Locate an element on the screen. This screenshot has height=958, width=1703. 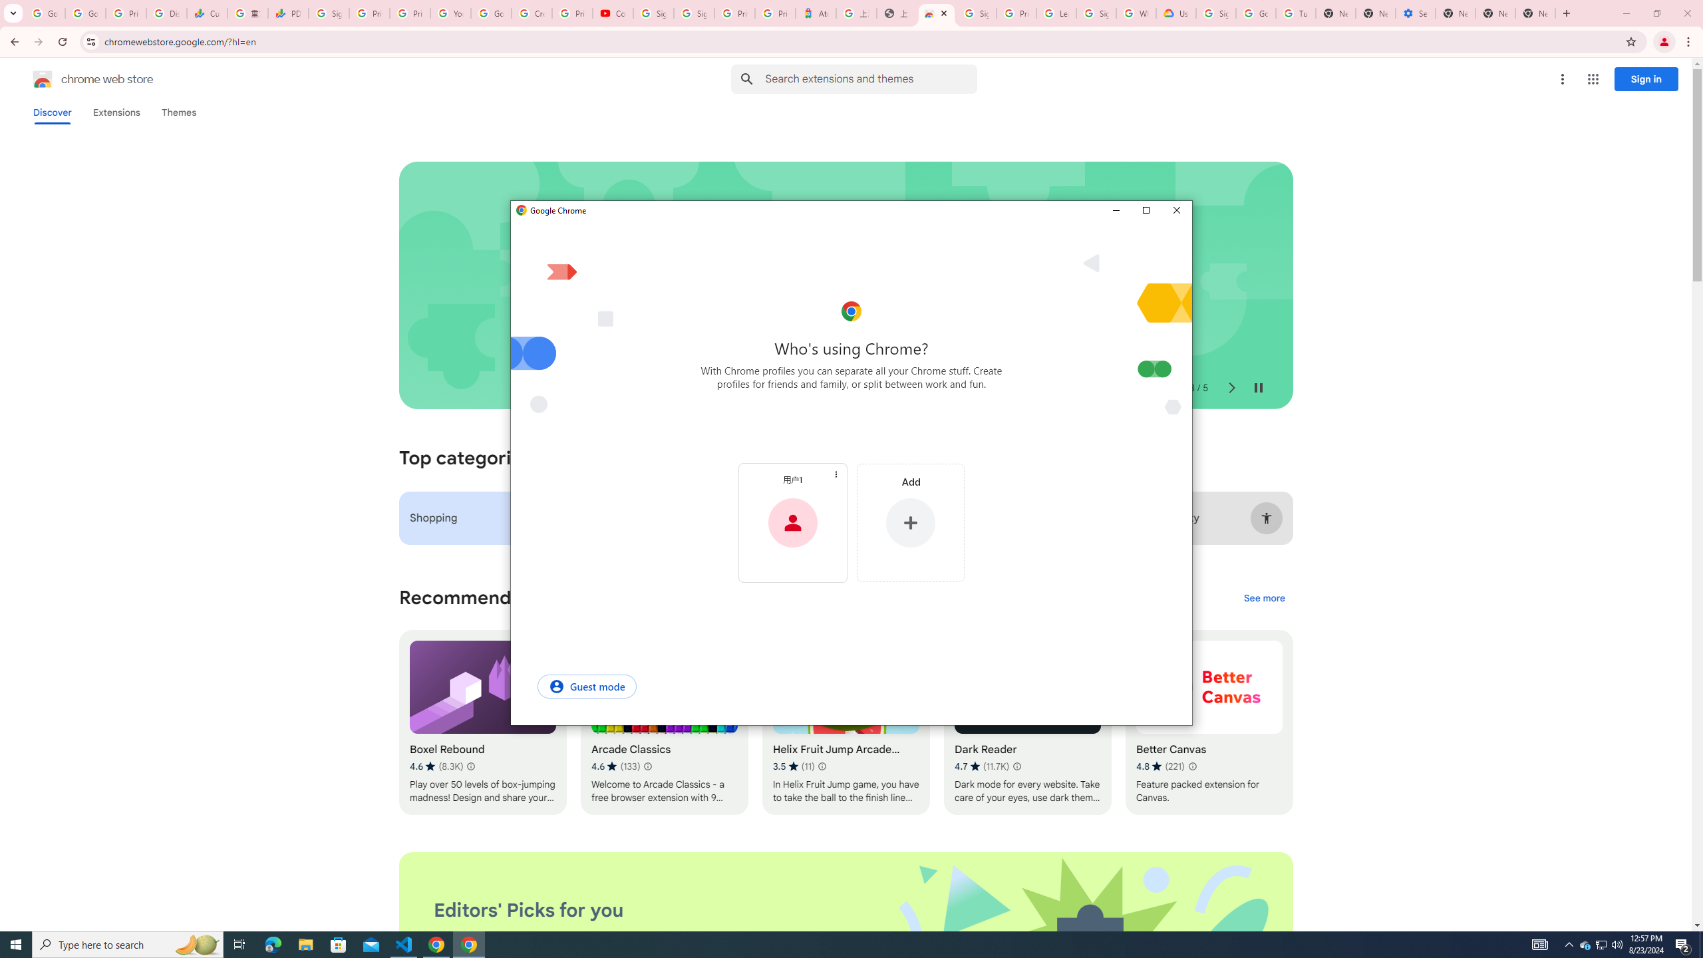
Average rating 4.7 out of 5 stars. 11.7K ratings. is located at coordinates (52, 112).